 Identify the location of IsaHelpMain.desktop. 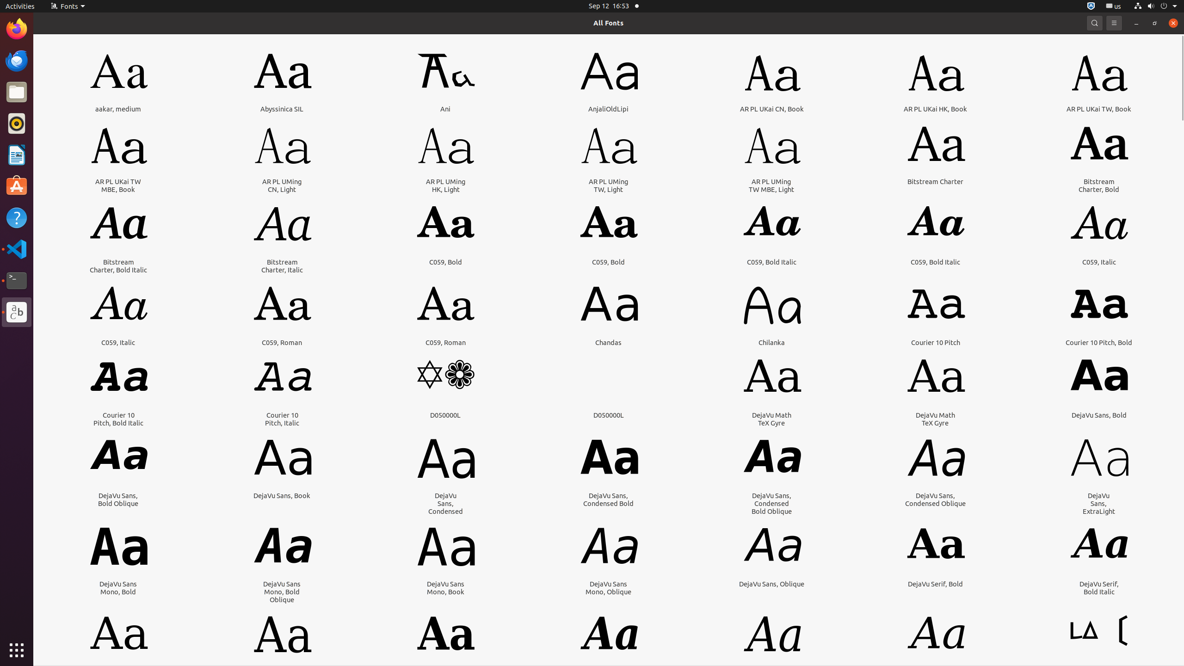
(62, 139).